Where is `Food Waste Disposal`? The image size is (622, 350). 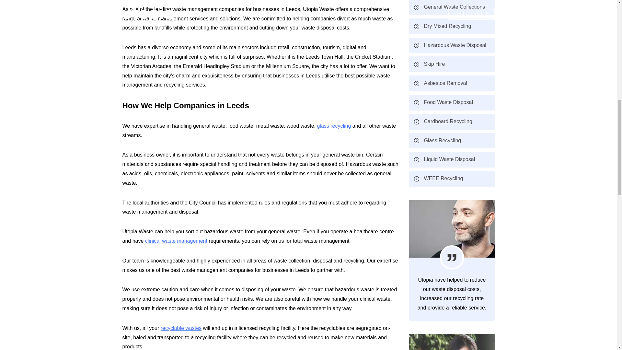
Food Waste Disposal is located at coordinates (452, 102).